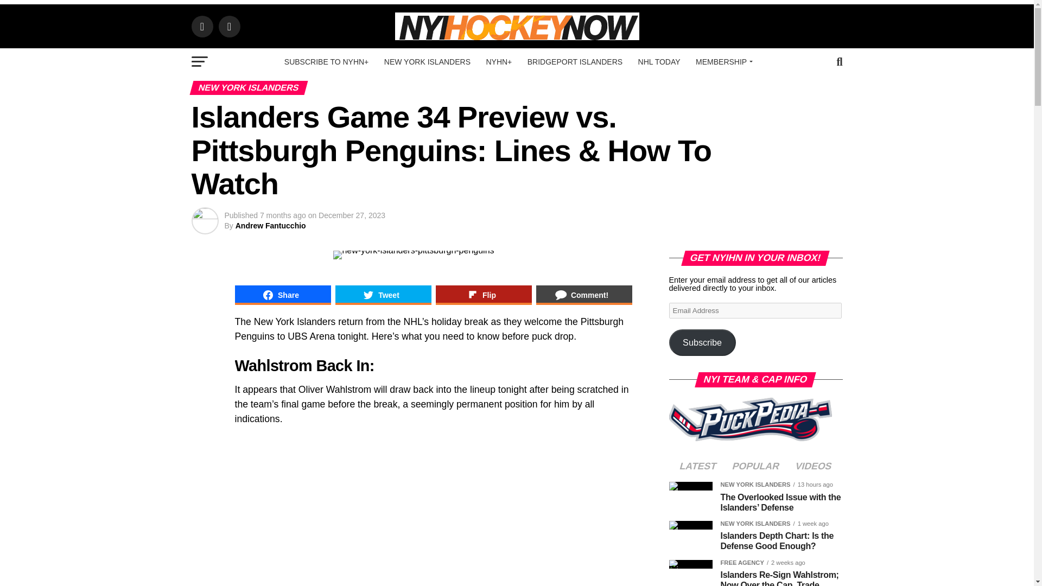  Describe the element at coordinates (282, 295) in the screenshot. I see `Share on Share` at that location.